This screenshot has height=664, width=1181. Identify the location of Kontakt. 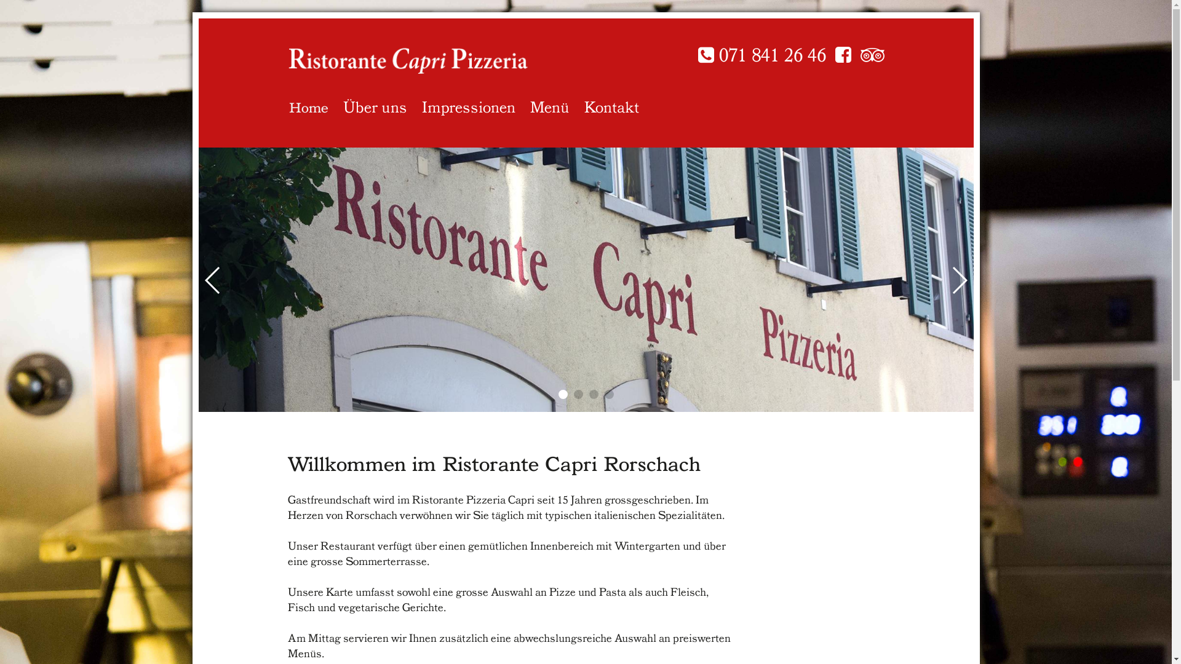
(611, 105).